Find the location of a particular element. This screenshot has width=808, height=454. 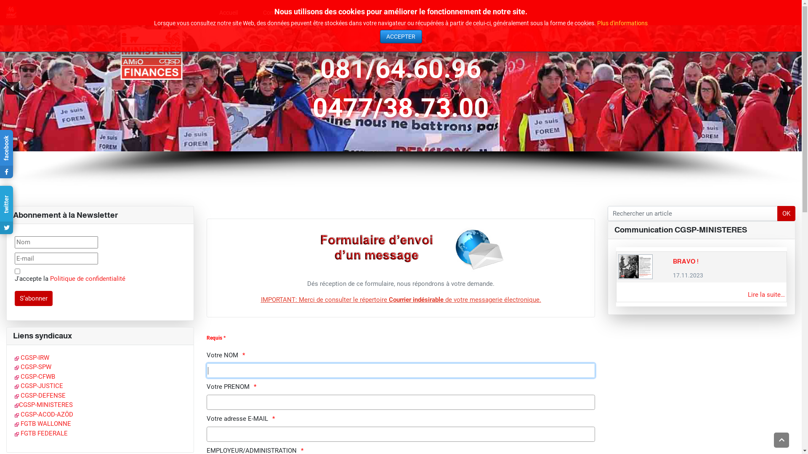

Contact is located at coordinates (278, 13).